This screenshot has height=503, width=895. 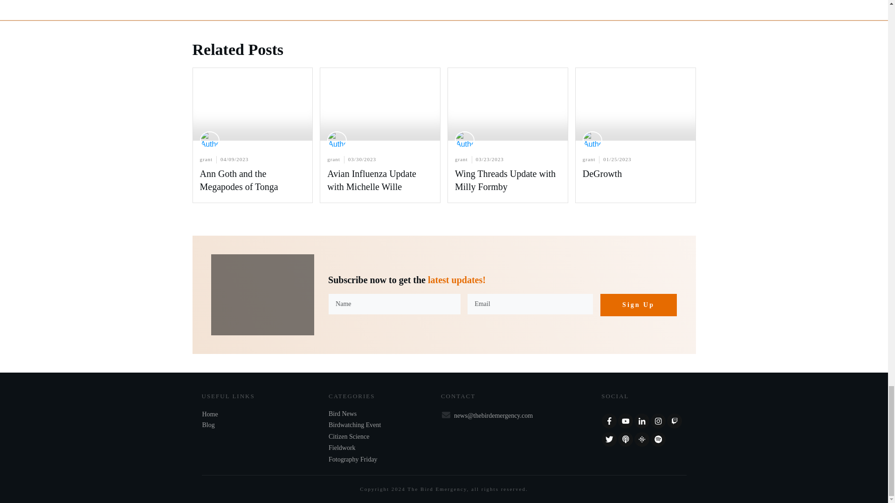 I want to click on Ann Goth and the Megapodes of Tonga, so click(x=239, y=180).